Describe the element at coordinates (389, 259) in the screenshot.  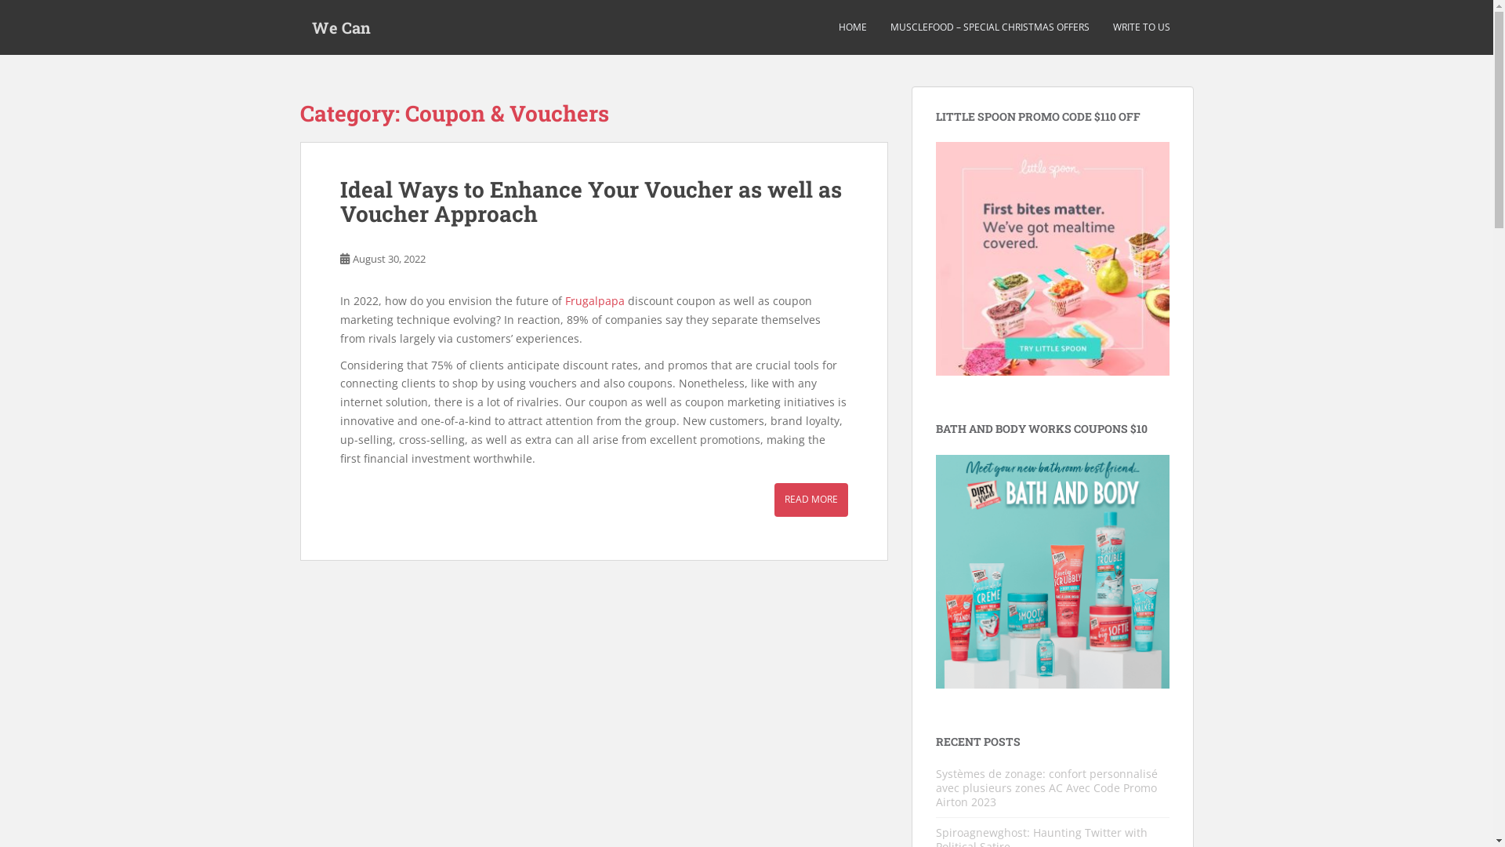
I see `August 30, 2022` at that location.